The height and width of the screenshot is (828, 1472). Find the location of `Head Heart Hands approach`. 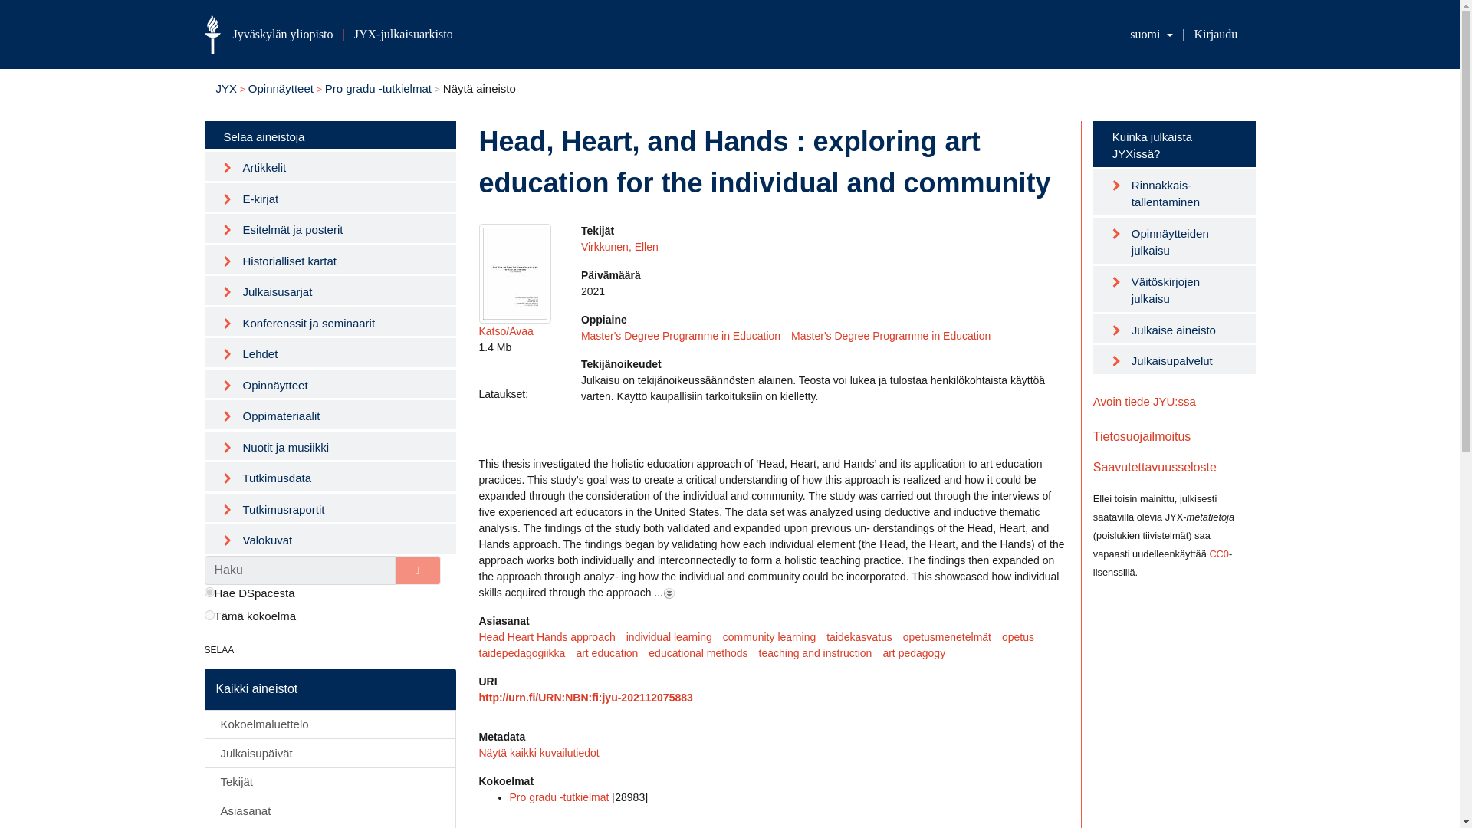

Head Heart Hands approach is located at coordinates (552, 636).